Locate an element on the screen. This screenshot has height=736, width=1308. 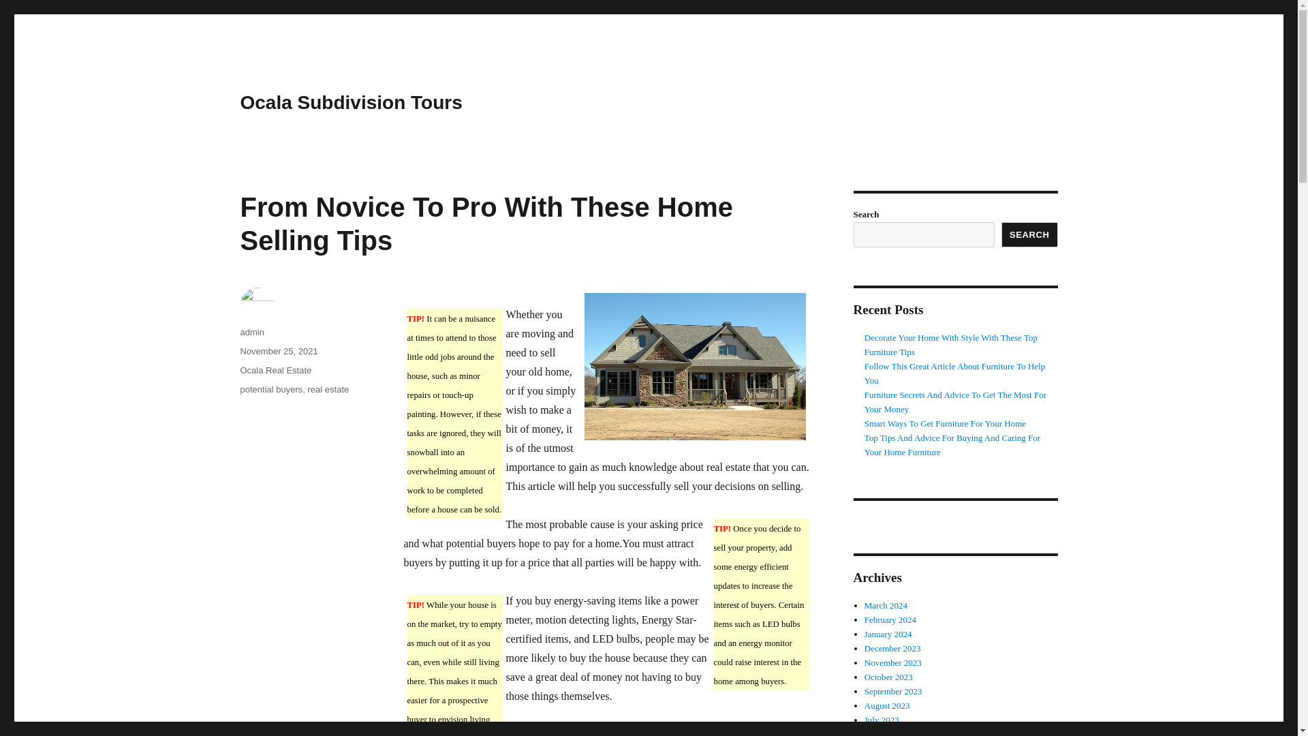
July 2023 is located at coordinates (882, 720).